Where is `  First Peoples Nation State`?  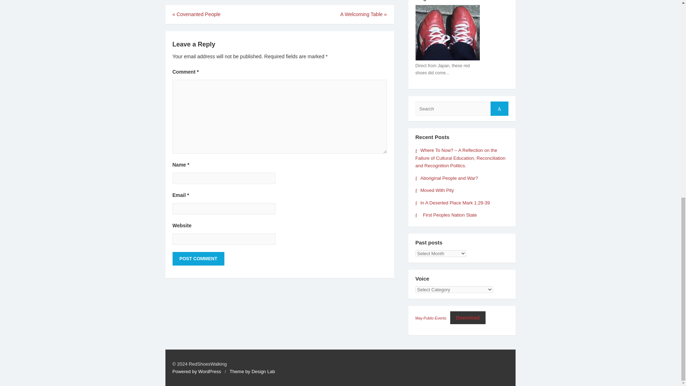   First Peoples Nation State is located at coordinates (446, 215).